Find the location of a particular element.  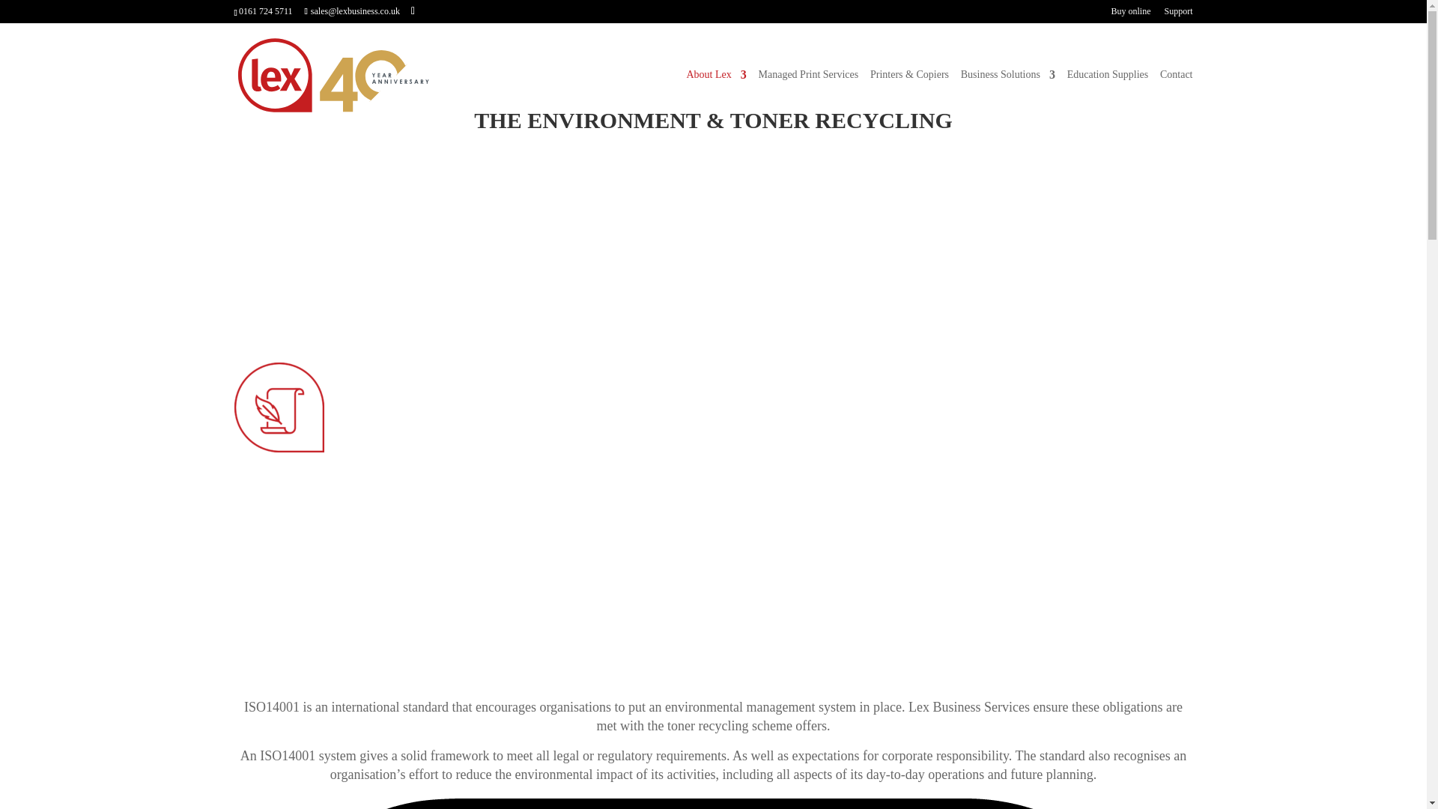

Support is located at coordinates (1177, 14).